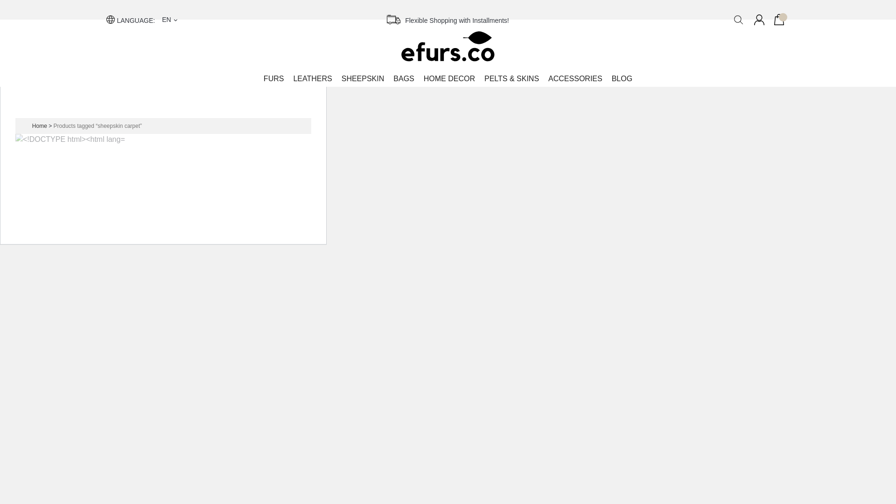  What do you see at coordinates (273, 78) in the screenshot?
I see `FURS` at bounding box center [273, 78].